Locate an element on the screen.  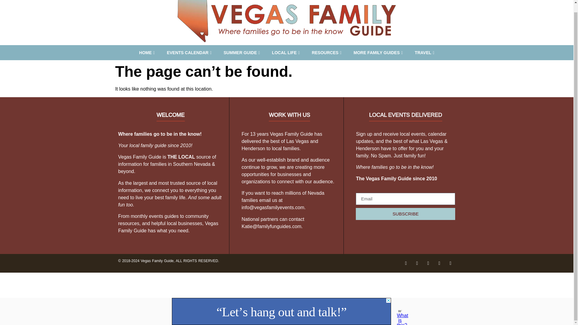
3rd party ad content is located at coordinates (281, 303).